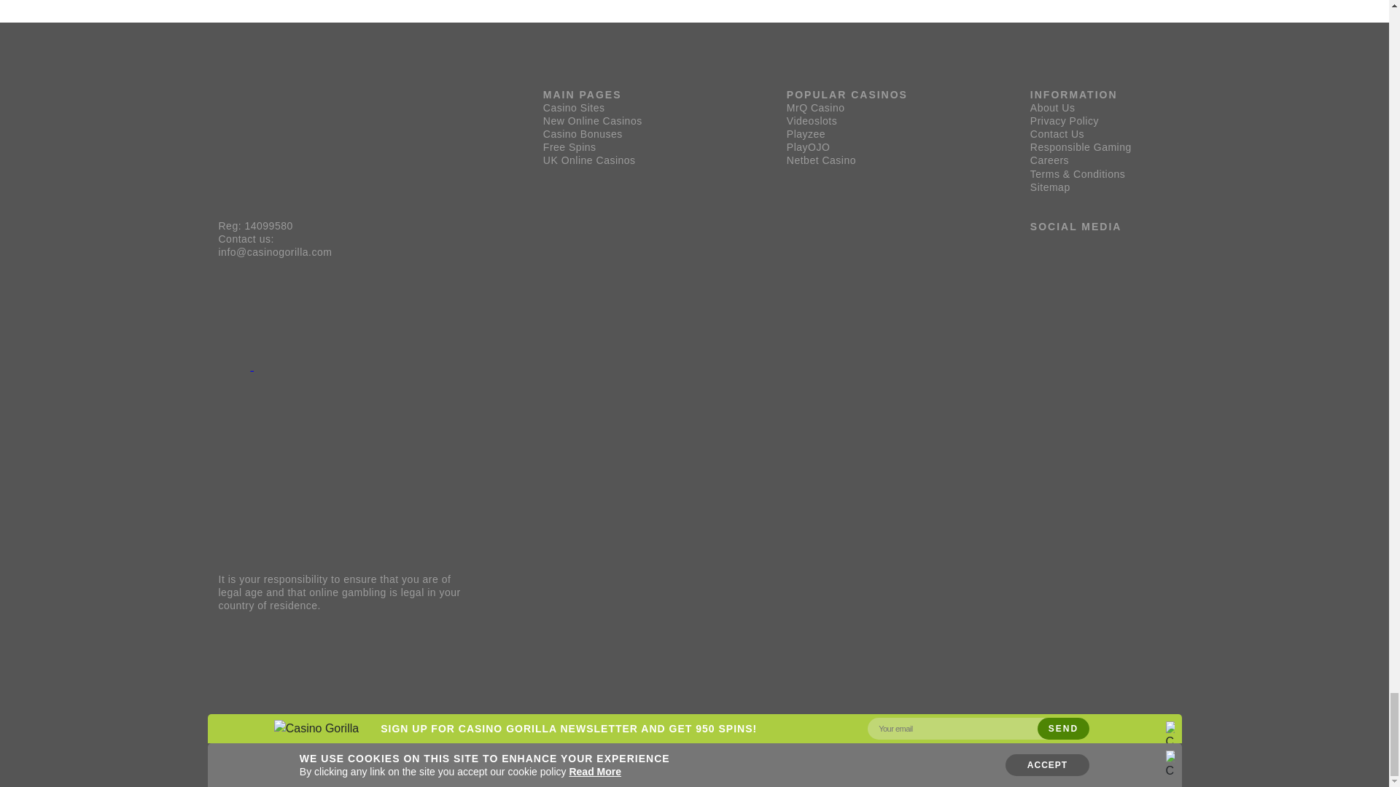  What do you see at coordinates (303, 366) in the screenshot?
I see `DMCA.com Protection Status` at bounding box center [303, 366].